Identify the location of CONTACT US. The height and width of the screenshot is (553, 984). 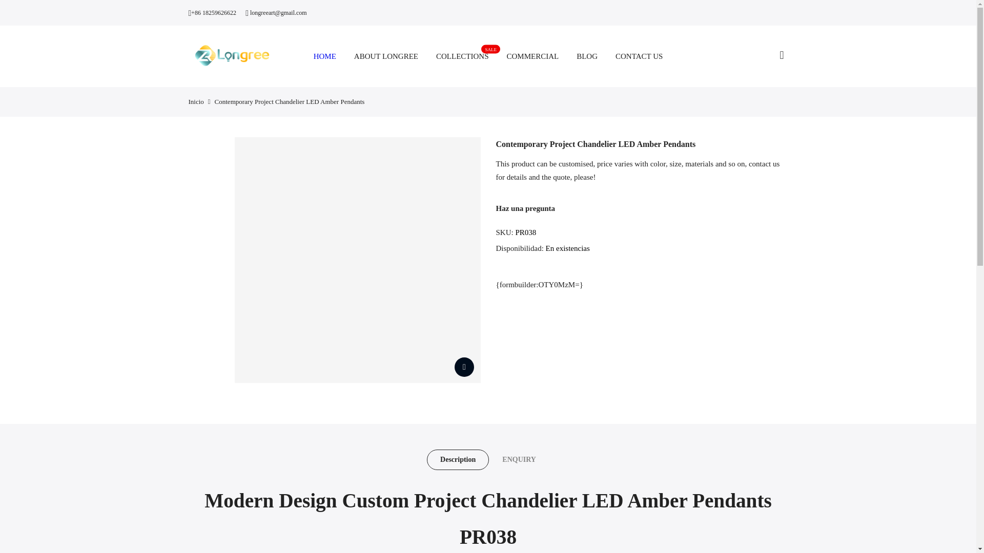
(396, 367).